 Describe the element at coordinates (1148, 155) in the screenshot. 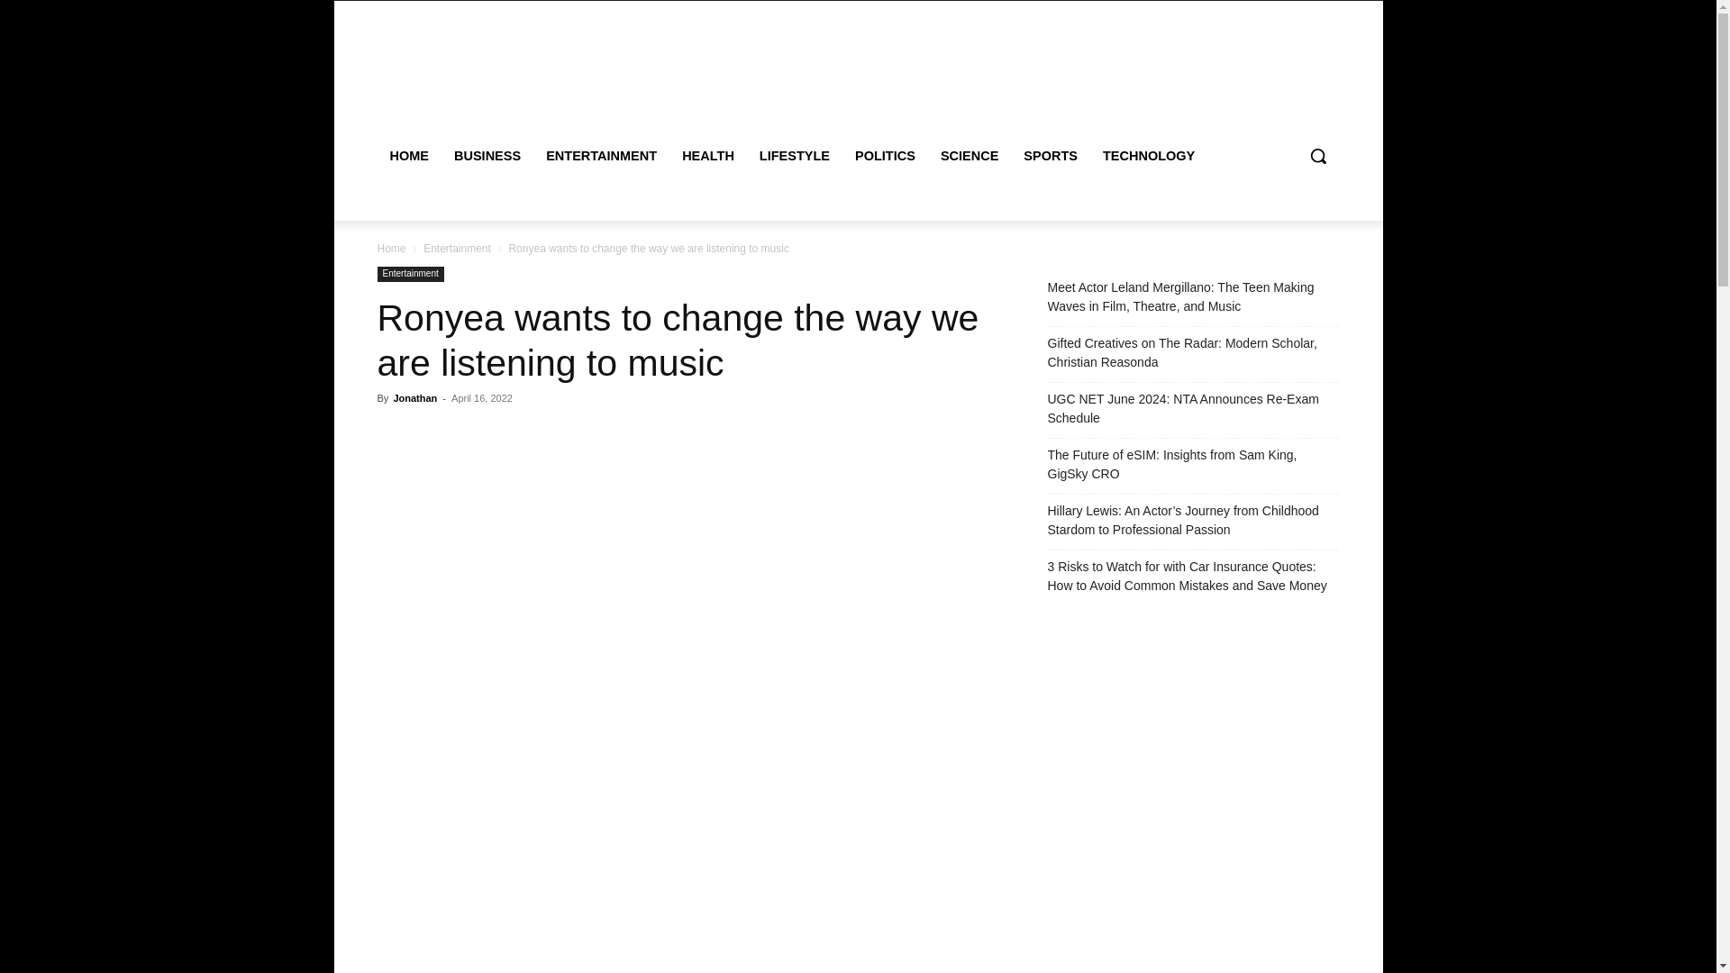

I see `TECHNOLOGY` at that location.